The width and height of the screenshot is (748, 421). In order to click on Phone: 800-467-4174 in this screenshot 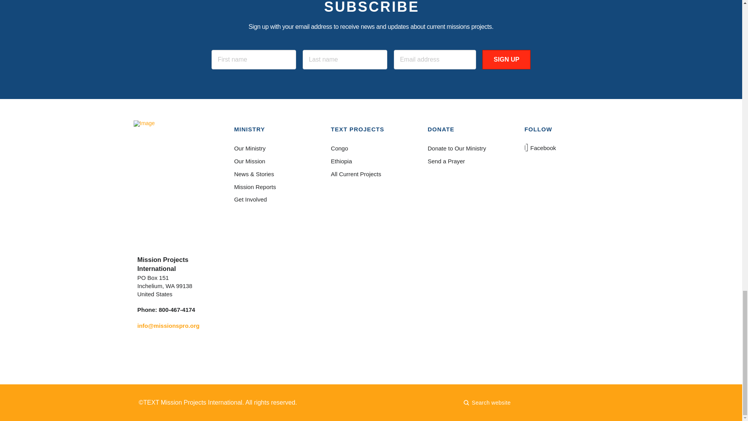, I will do `click(166, 310)`.